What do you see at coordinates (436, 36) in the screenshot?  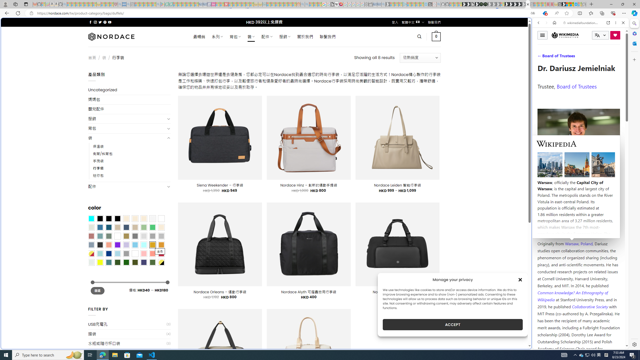 I see `  0  ` at bounding box center [436, 36].